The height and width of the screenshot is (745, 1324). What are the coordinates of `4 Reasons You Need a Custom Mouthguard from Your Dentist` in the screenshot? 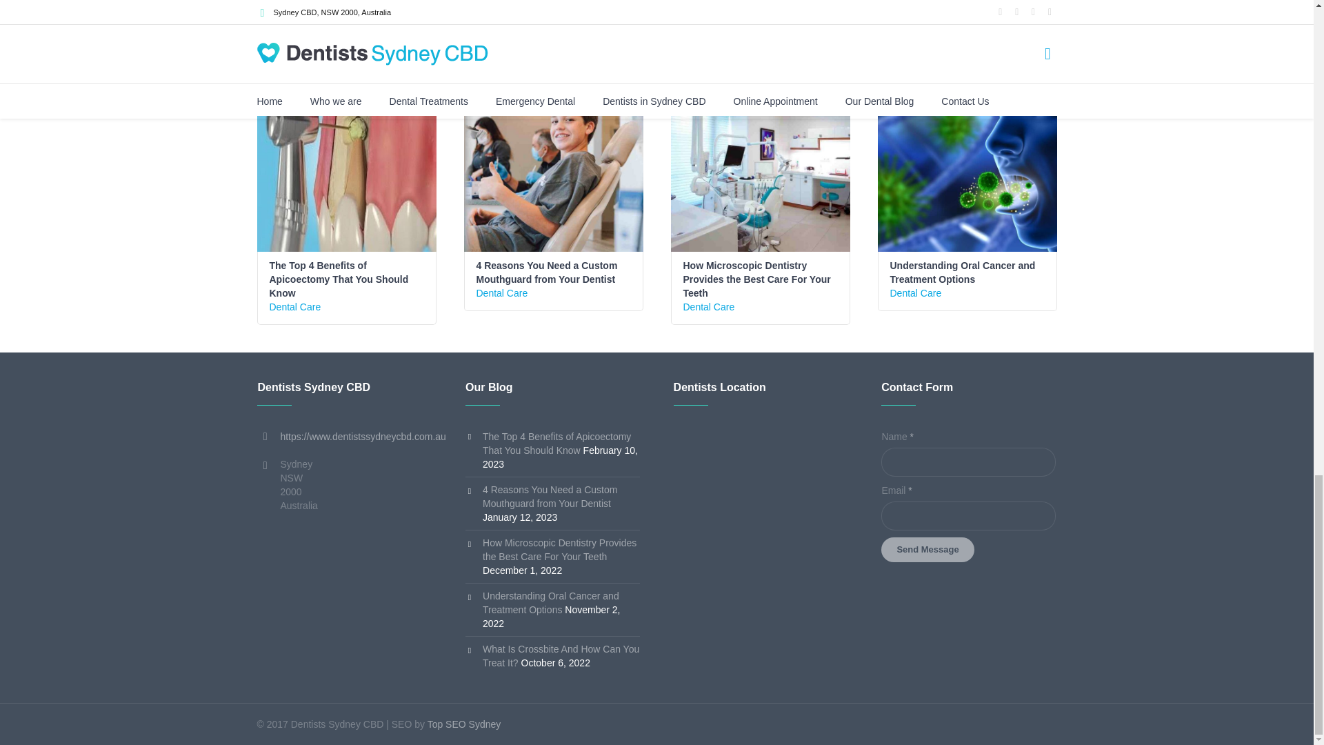 It's located at (553, 161).